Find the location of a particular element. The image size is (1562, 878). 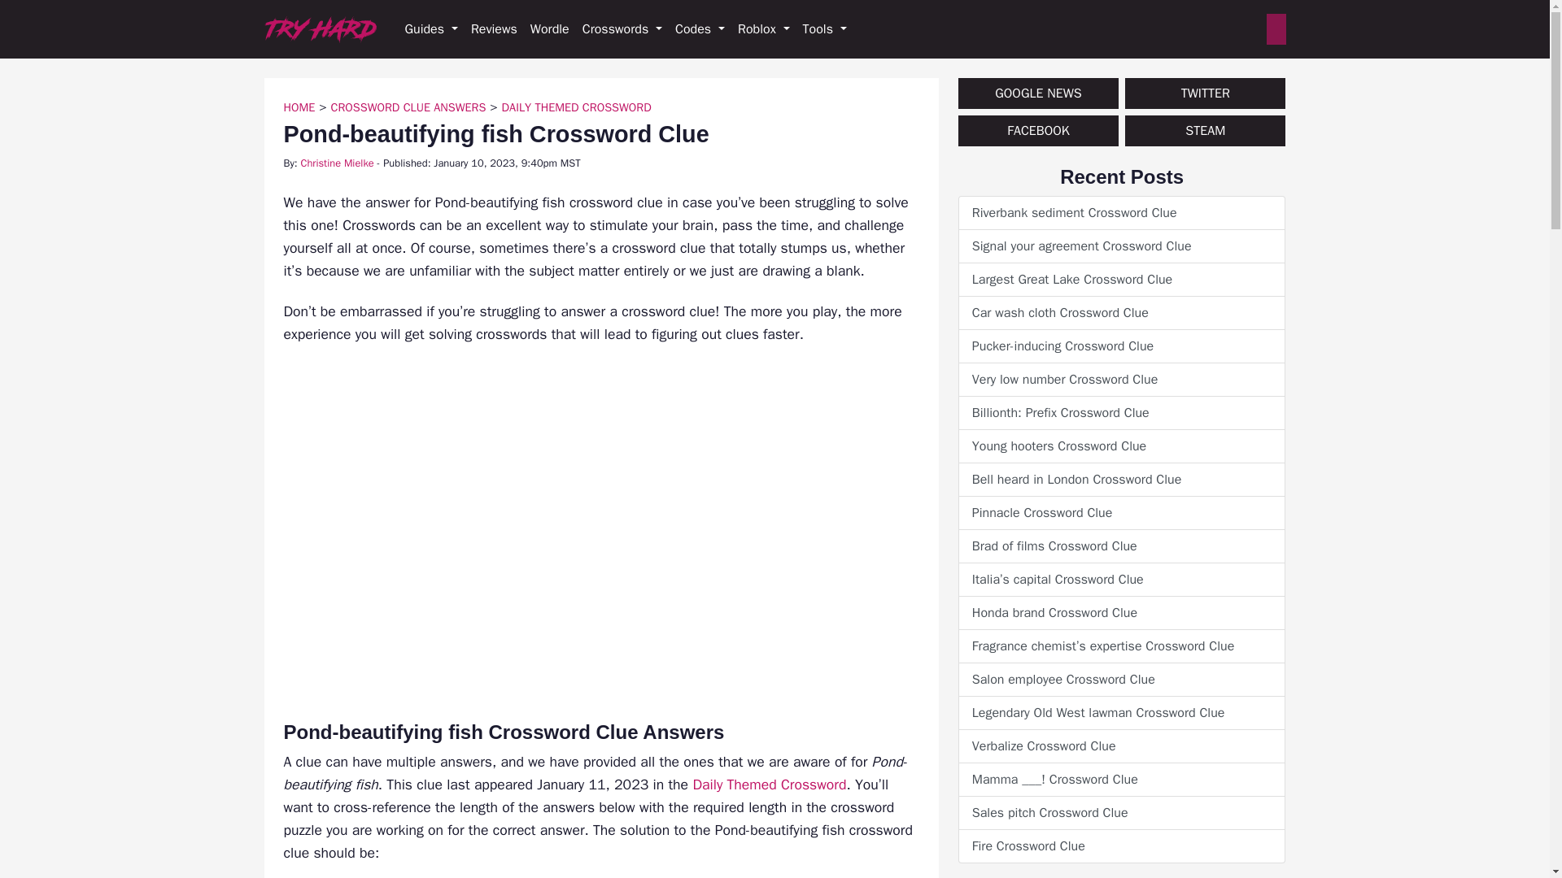

Roblox is located at coordinates (763, 29).